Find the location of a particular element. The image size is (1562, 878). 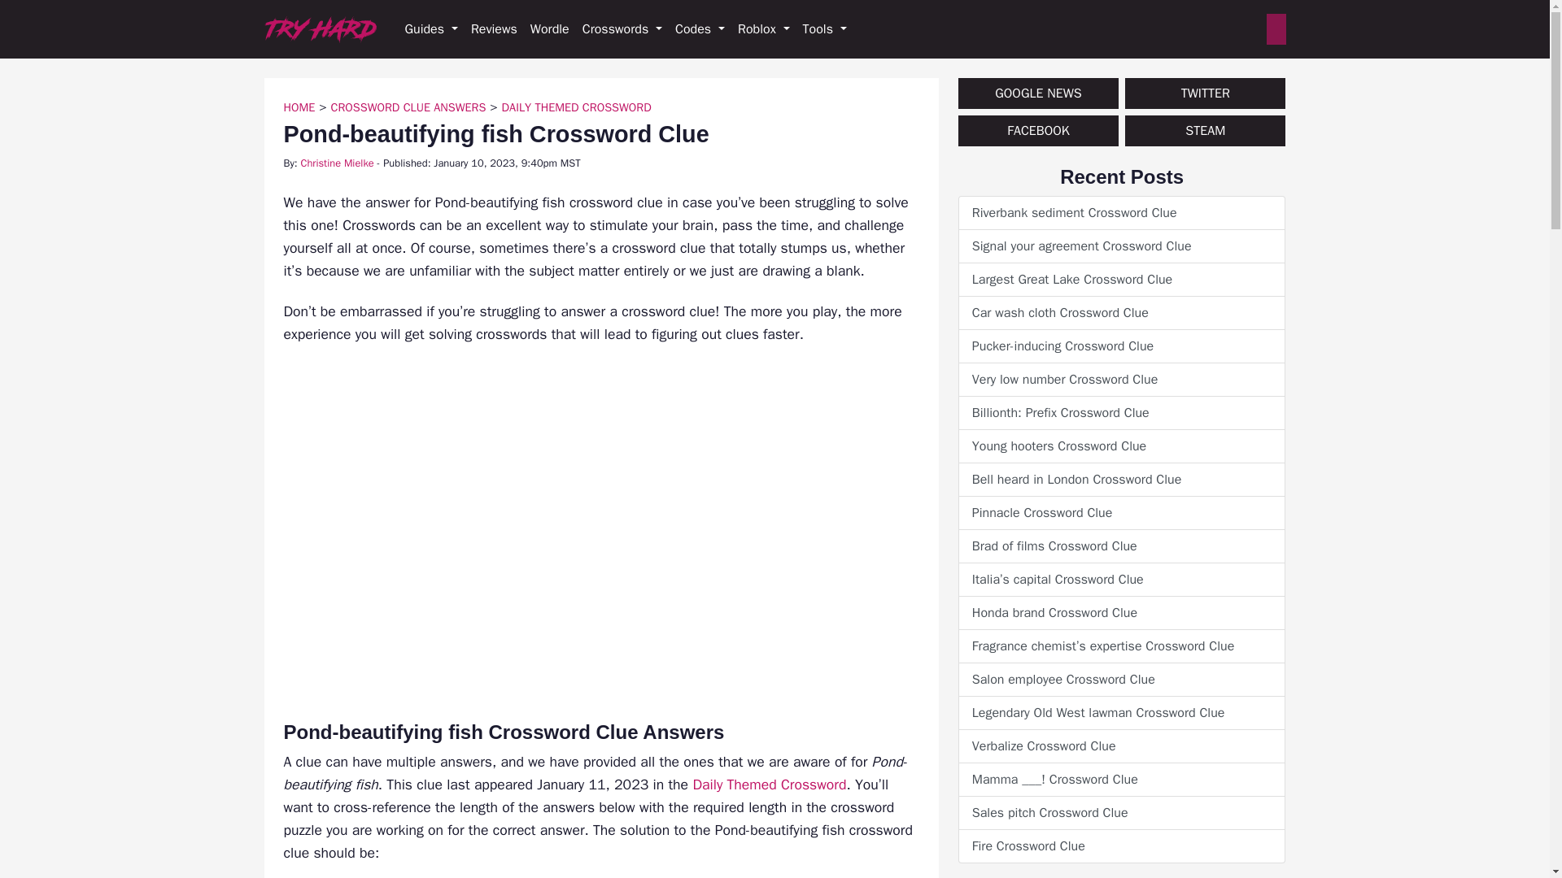

Roblox is located at coordinates (763, 29).